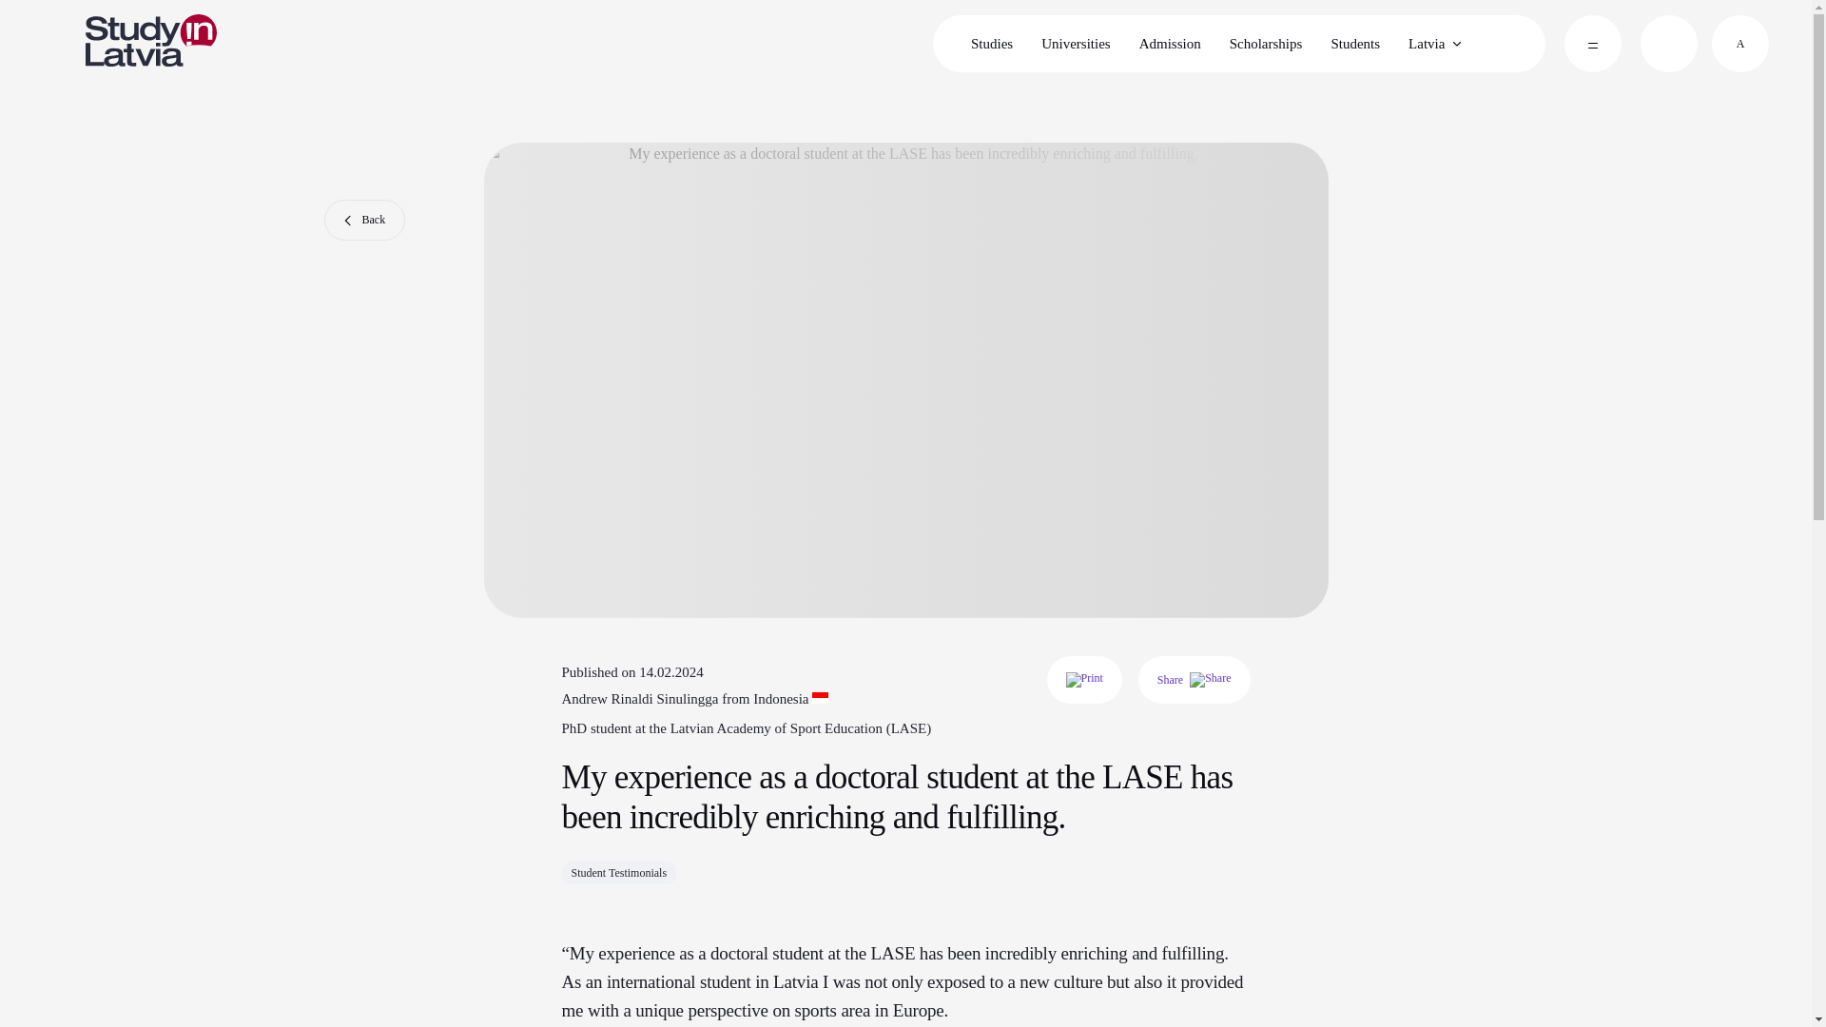 The image size is (1826, 1027). I want to click on Universities, so click(1077, 44).